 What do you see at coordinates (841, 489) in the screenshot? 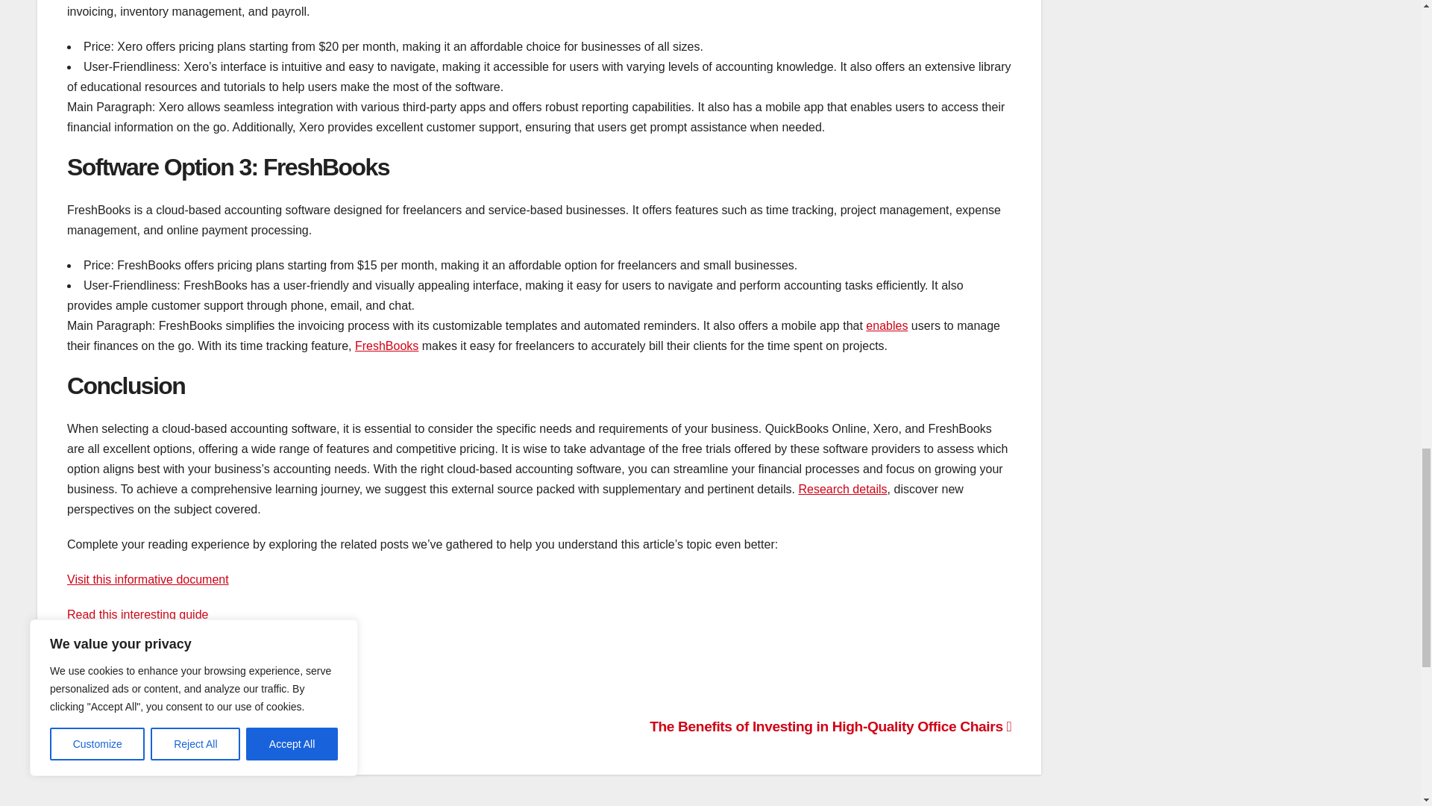
I see `Research details` at bounding box center [841, 489].